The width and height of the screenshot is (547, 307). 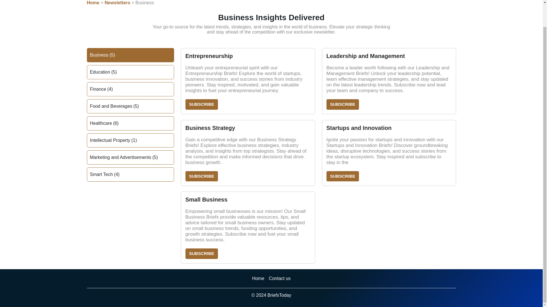 I want to click on SUBSCRIBE, so click(x=201, y=176).